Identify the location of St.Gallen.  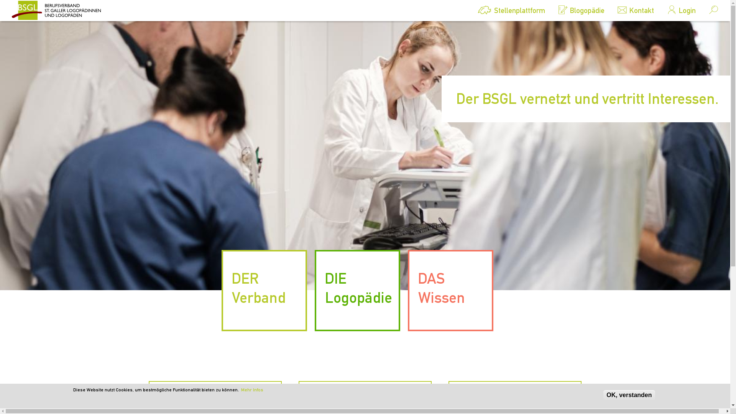
(69, 10).